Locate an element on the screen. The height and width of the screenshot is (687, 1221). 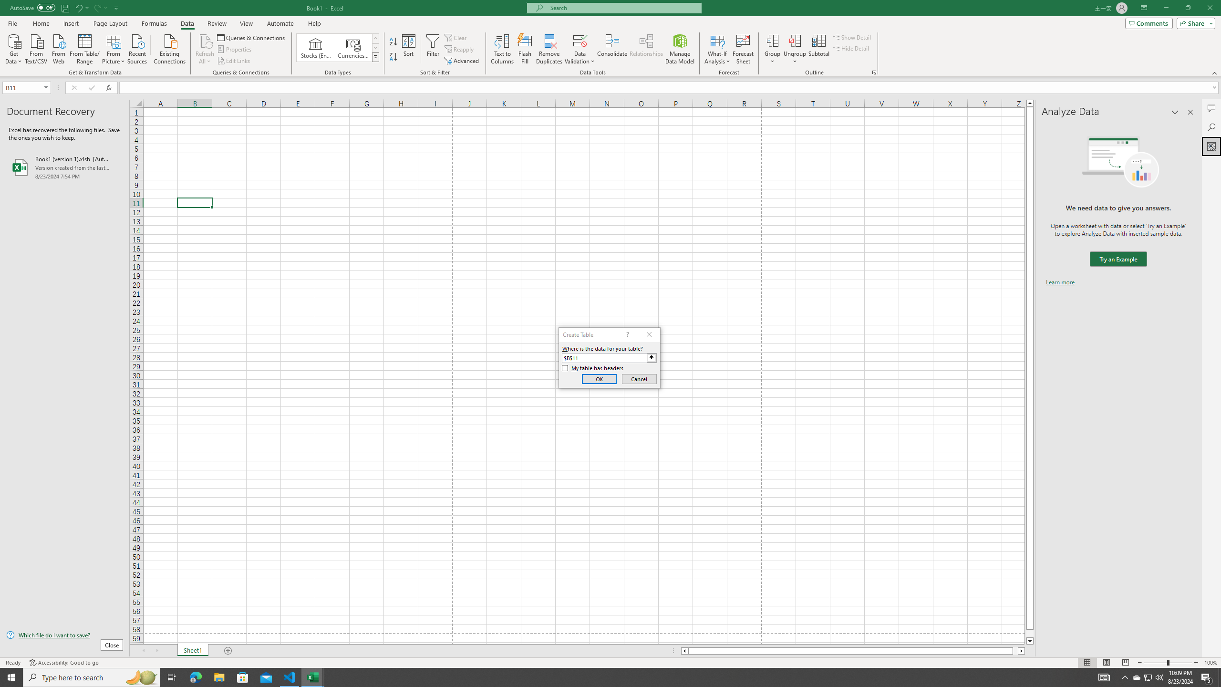
Relationships is located at coordinates (646, 49).